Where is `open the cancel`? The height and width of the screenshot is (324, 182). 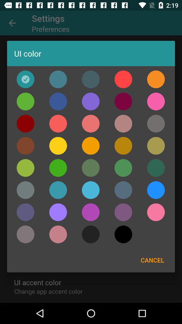
open the cancel is located at coordinates (152, 260).